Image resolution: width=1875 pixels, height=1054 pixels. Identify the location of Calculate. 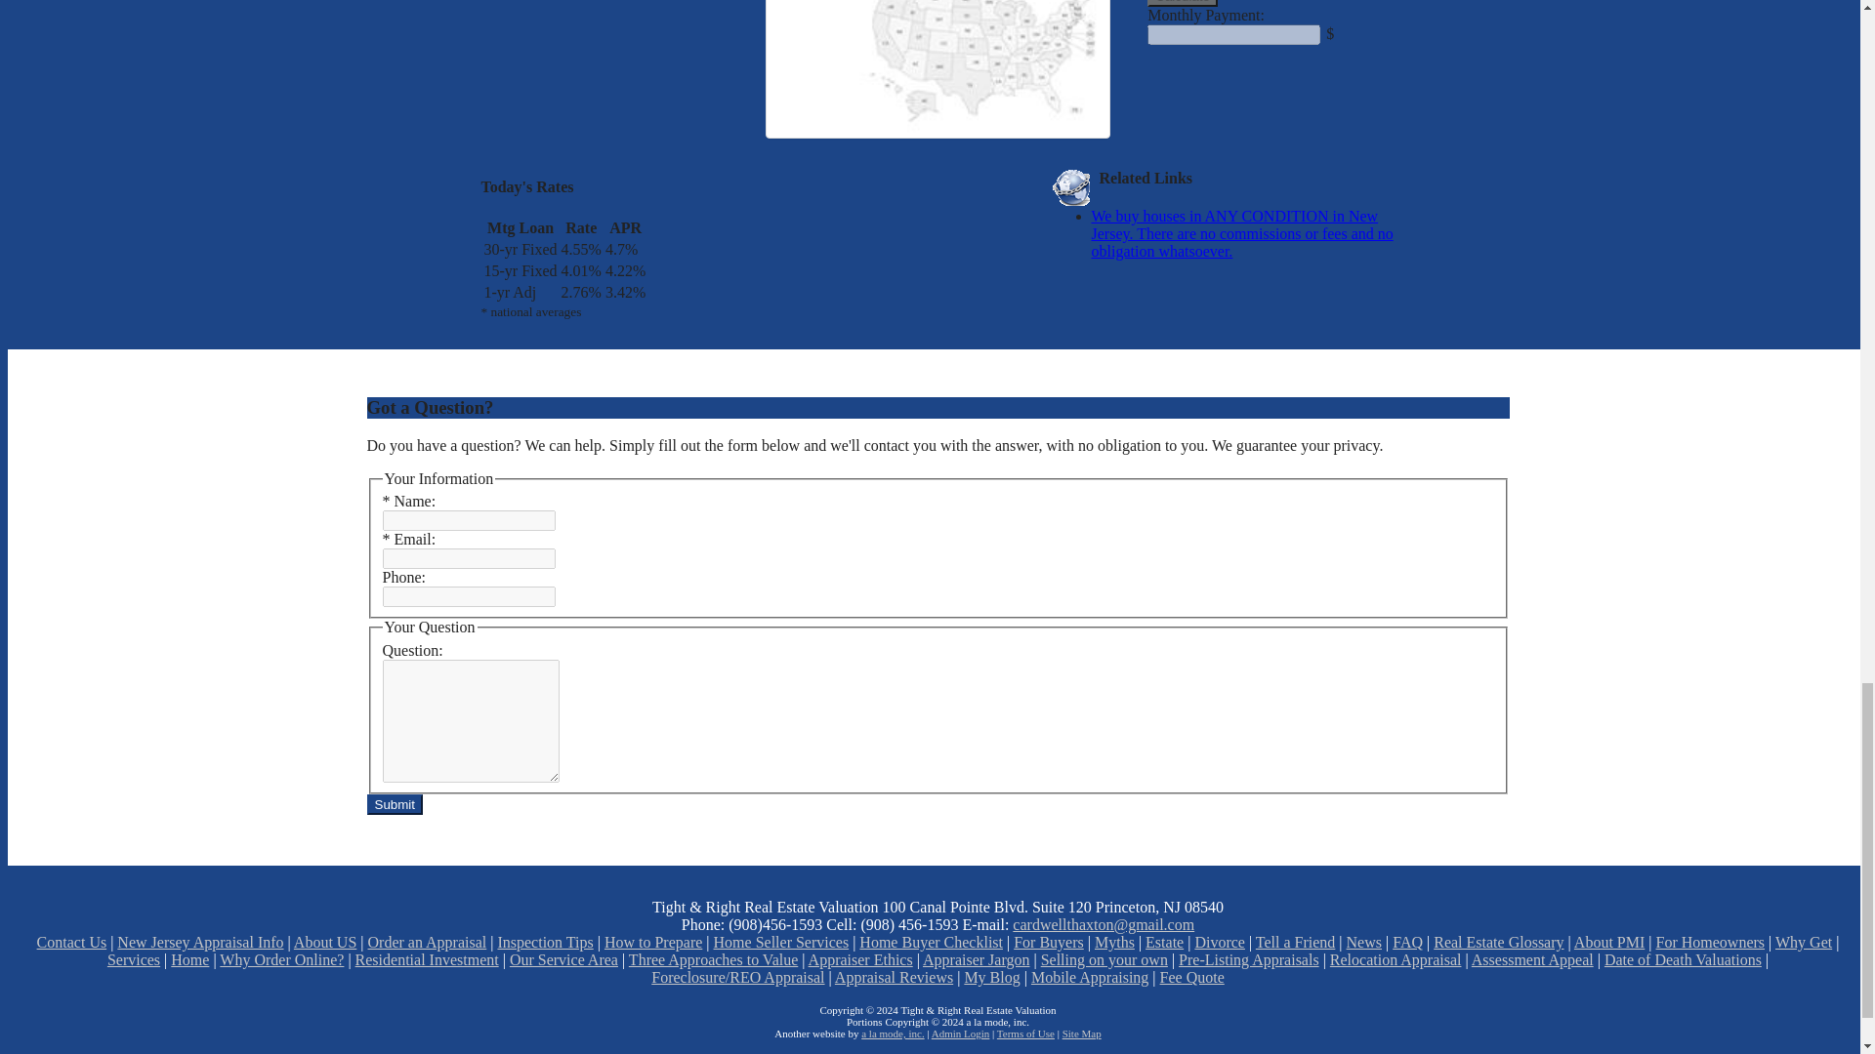
(1182, 3).